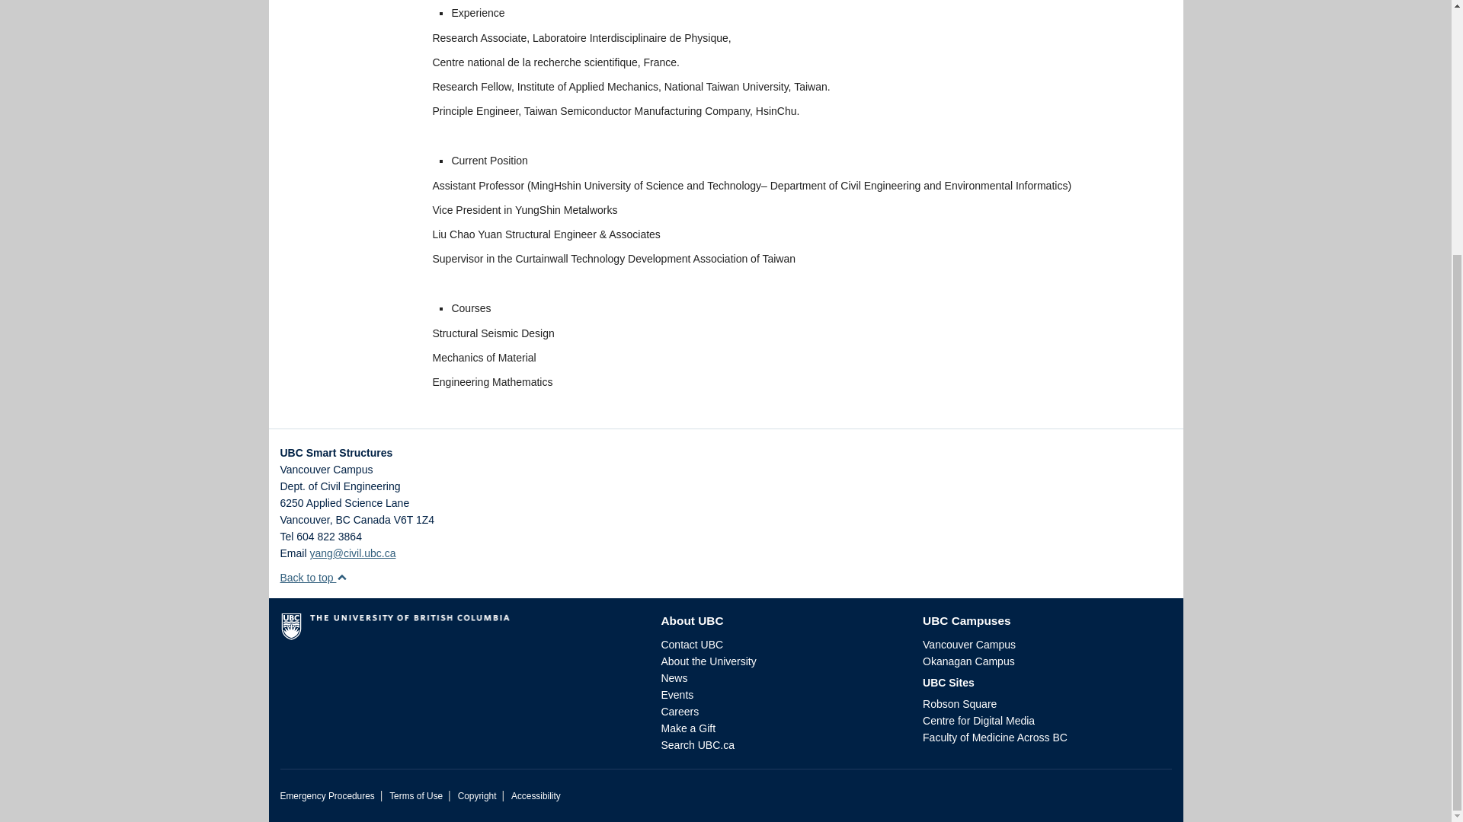  I want to click on Accessibility, so click(535, 796).